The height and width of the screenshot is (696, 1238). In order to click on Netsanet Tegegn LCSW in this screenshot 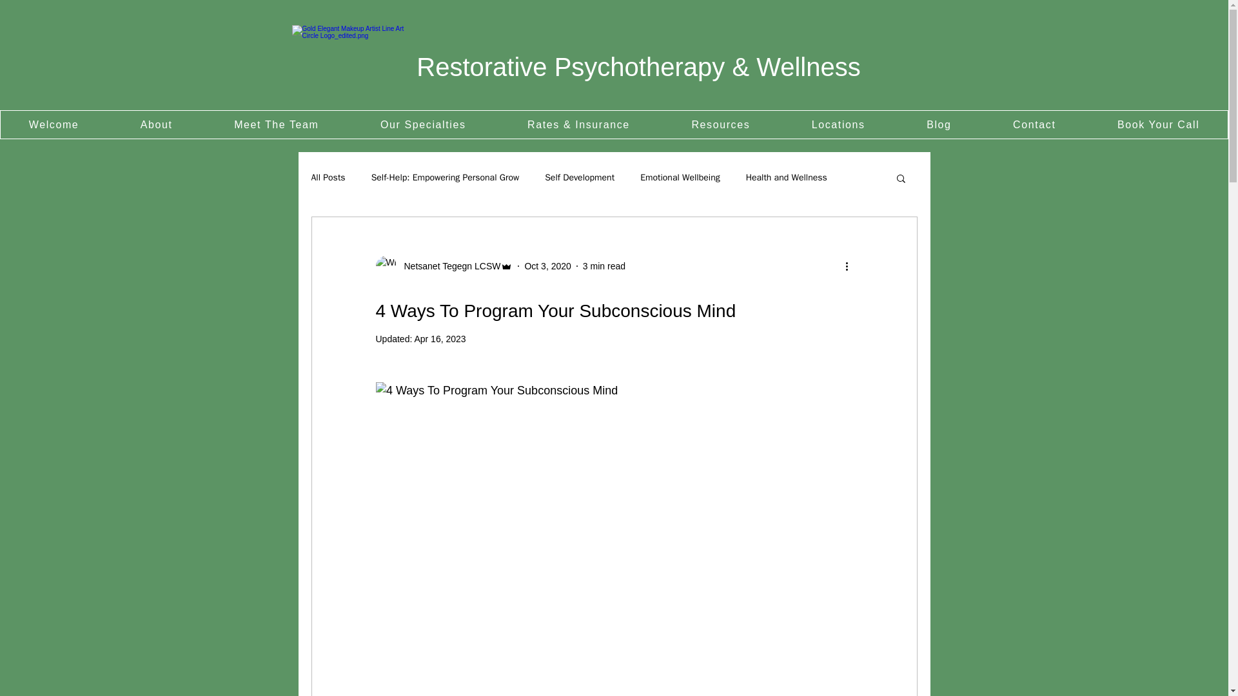, I will do `click(444, 266)`.